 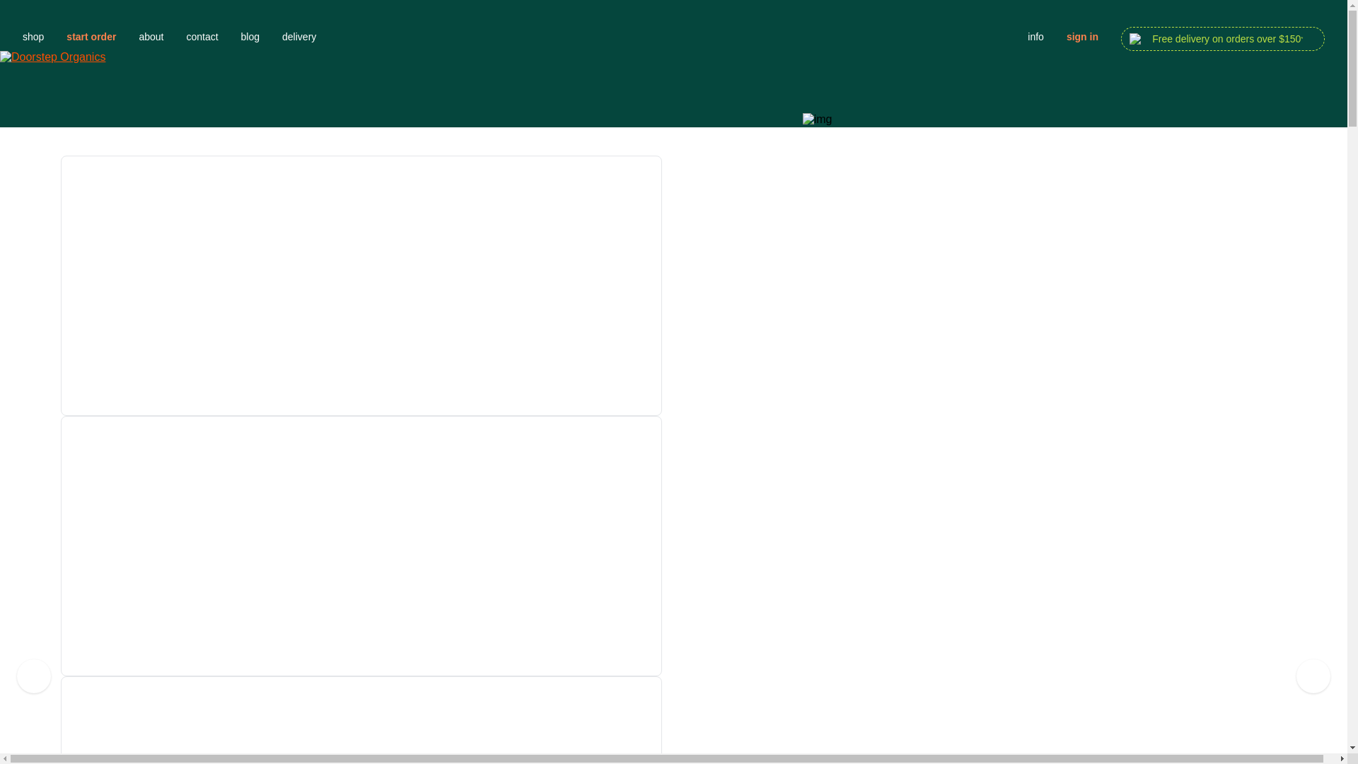 I want to click on sign in, so click(x=1082, y=37).